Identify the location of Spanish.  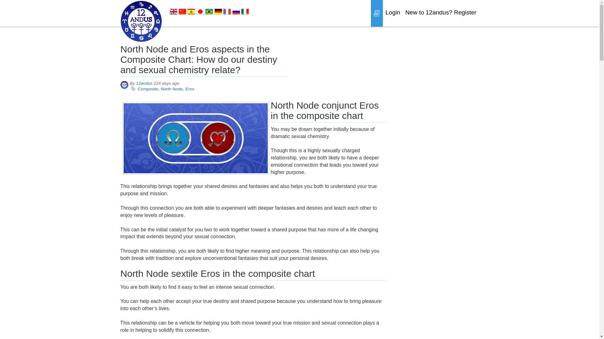
(191, 11).